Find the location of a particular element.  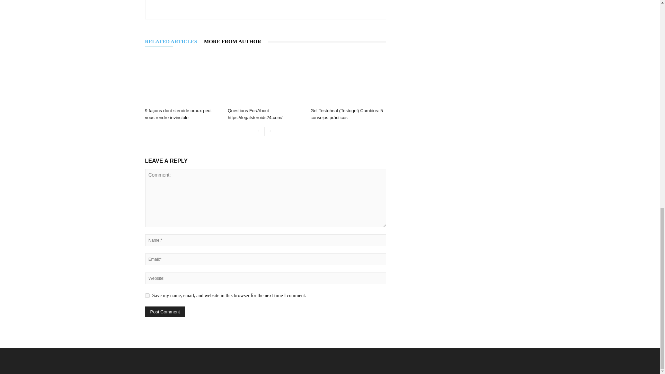

Post Comment is located at coordinates (165, 312).